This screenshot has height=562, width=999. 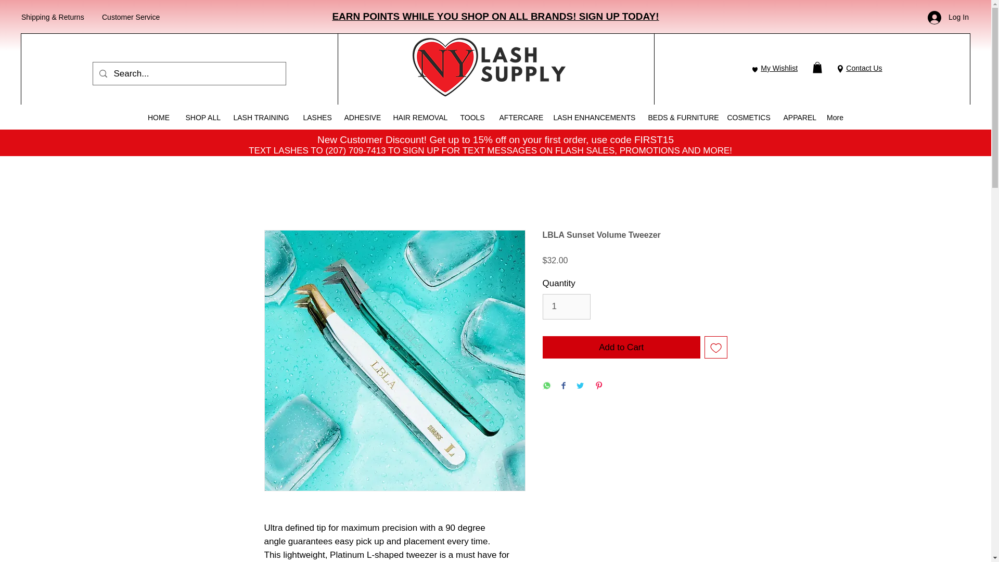 I want to click on My Wishlist, so click(x=778, y=68).